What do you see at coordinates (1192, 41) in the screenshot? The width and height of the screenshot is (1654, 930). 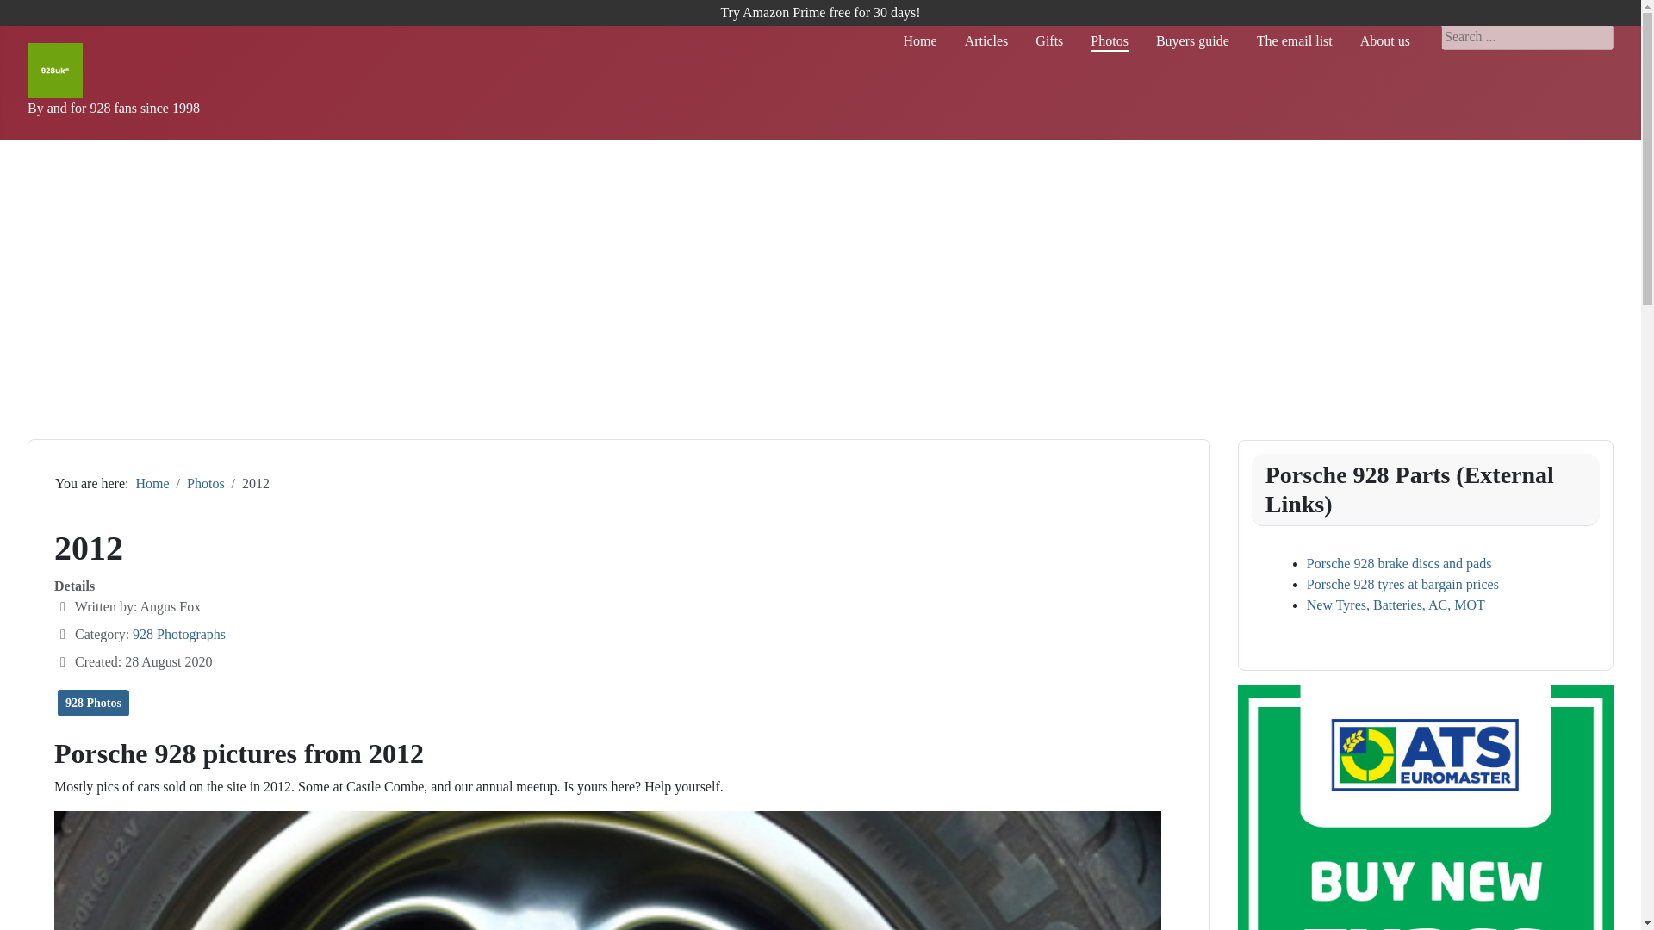 I see `Buyers guide` at bounding box center [1192, 41].